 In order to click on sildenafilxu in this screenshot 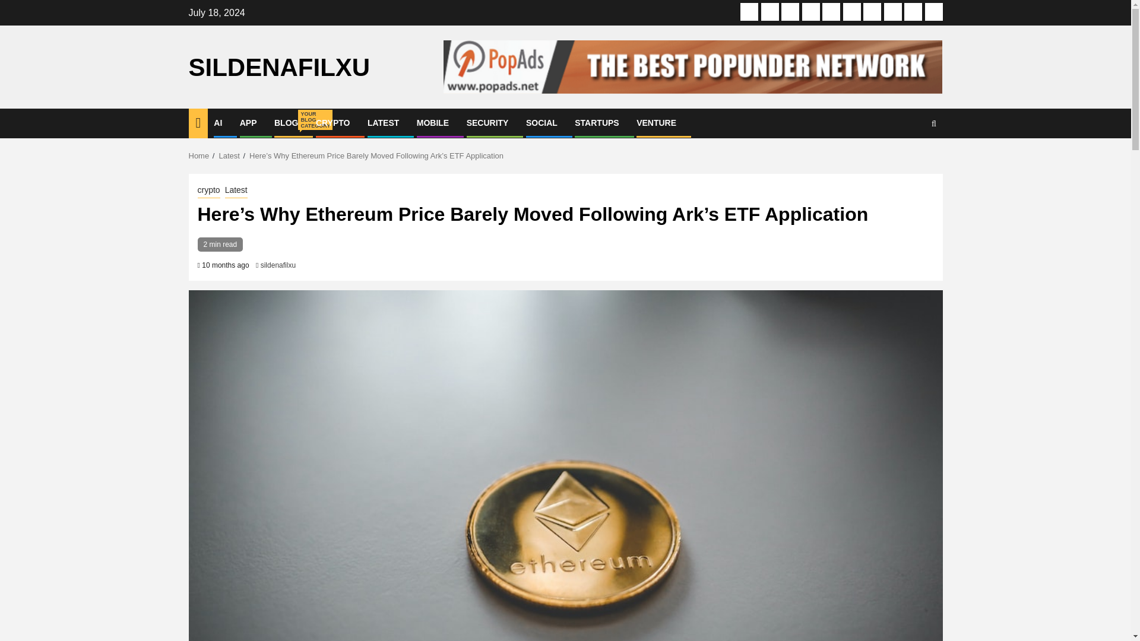, I will do `click(596, 122)`.